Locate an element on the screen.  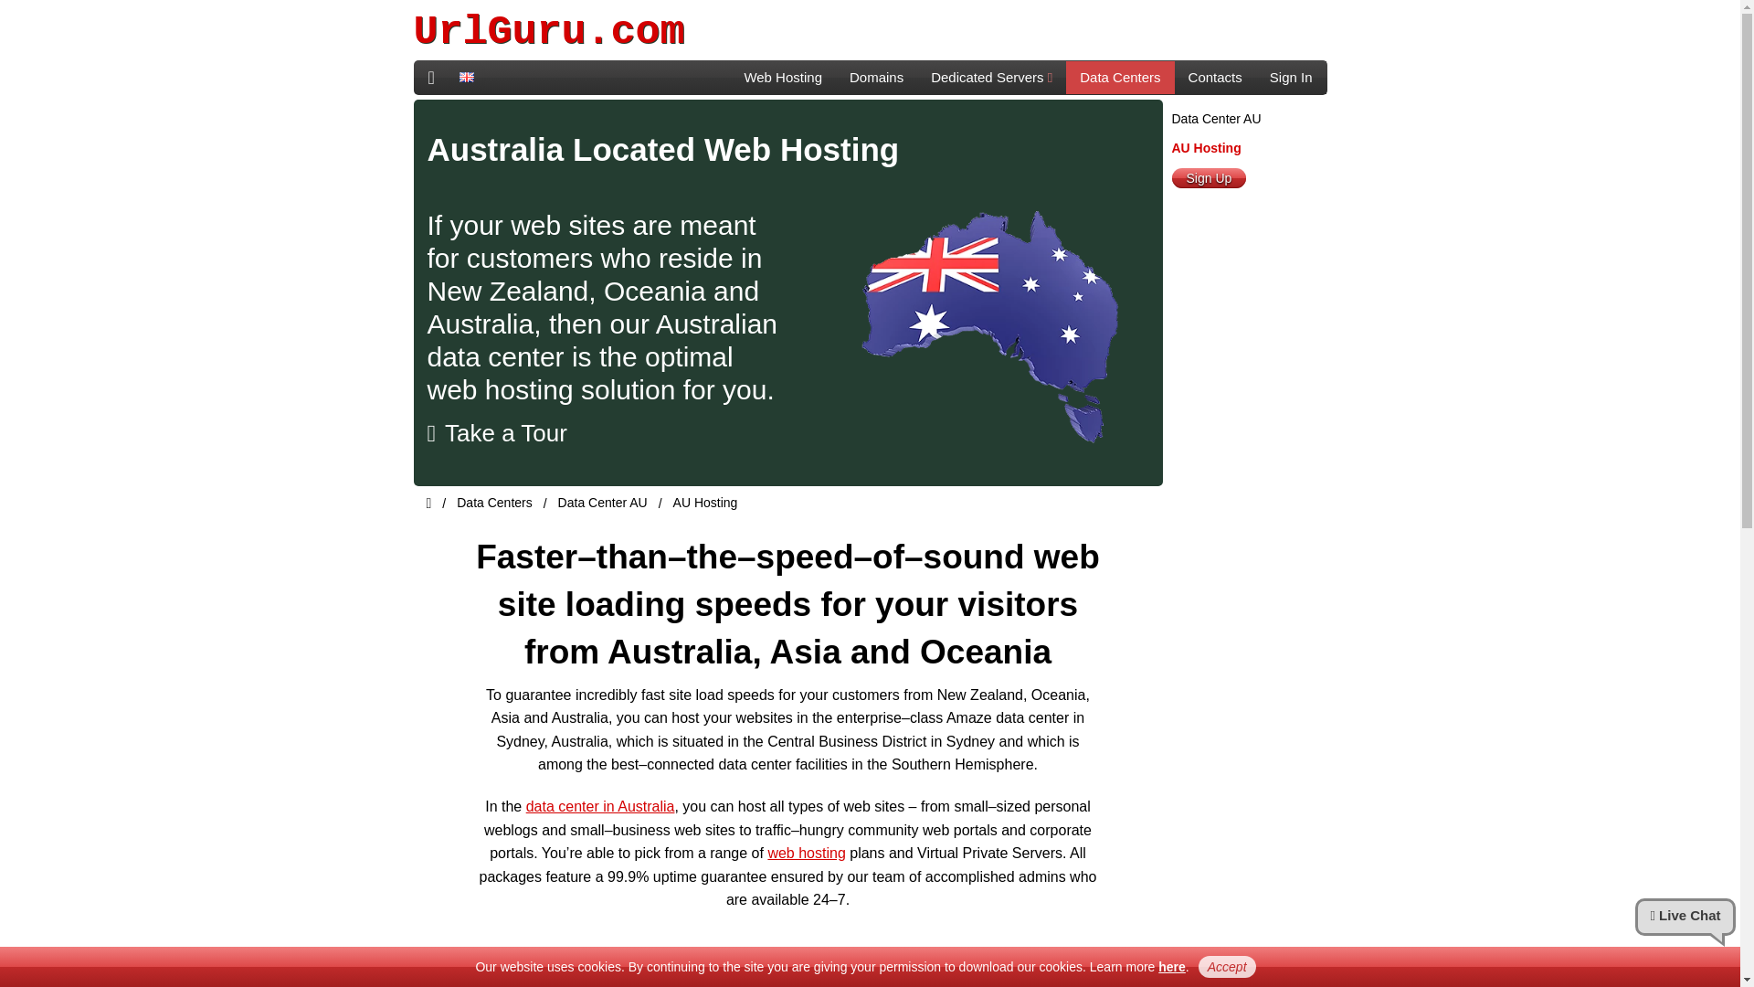
Data Center AU is located at coordinates (1216, 119).